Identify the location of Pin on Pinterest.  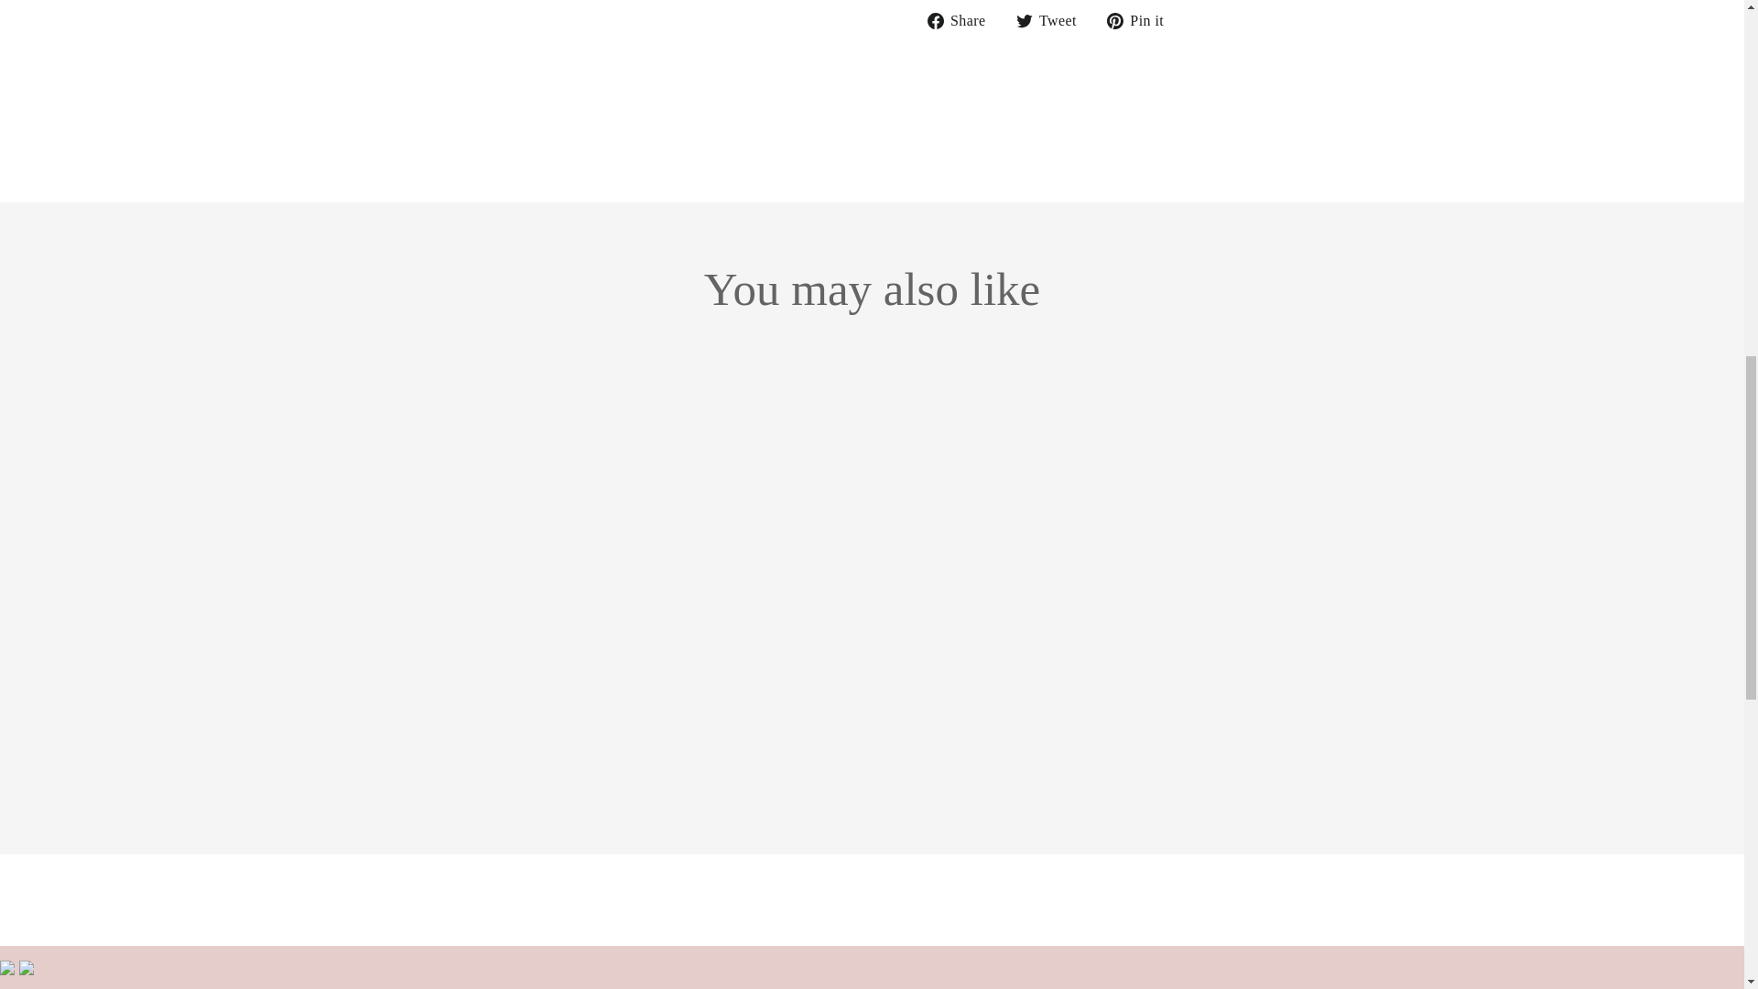
(1143, 20).